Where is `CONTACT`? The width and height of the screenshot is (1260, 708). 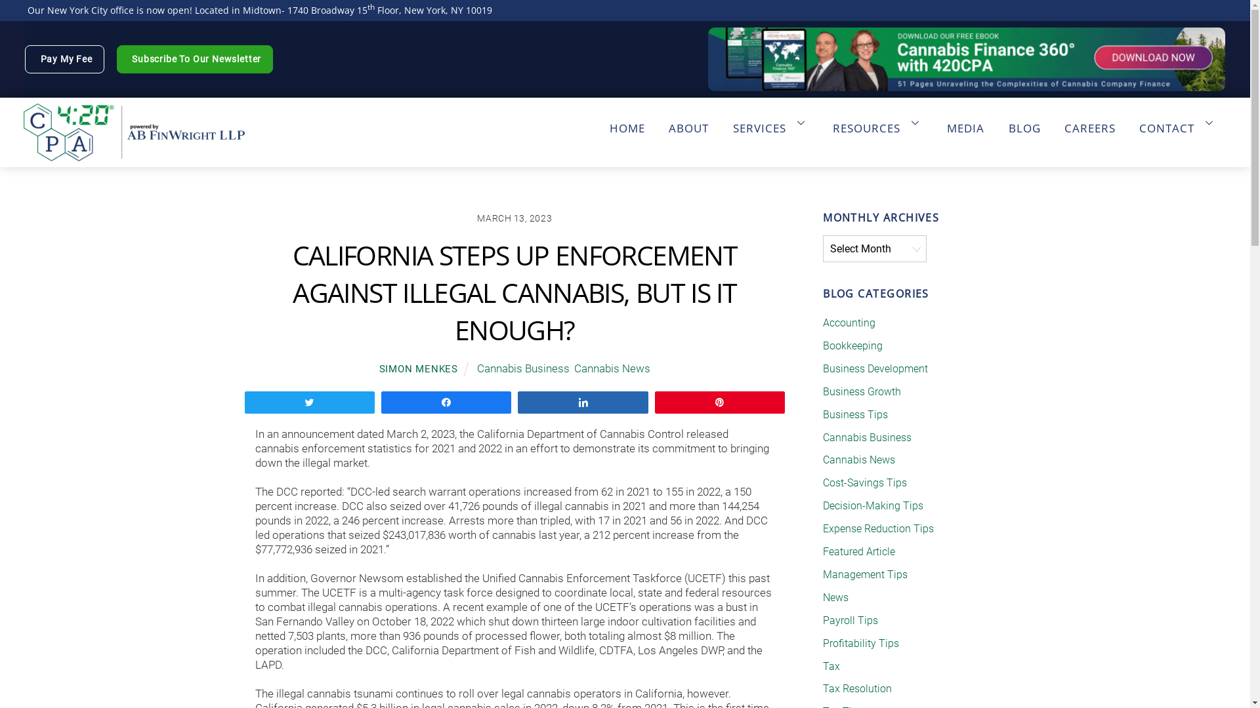 CONTACT is located at coordinates (1179, 120).